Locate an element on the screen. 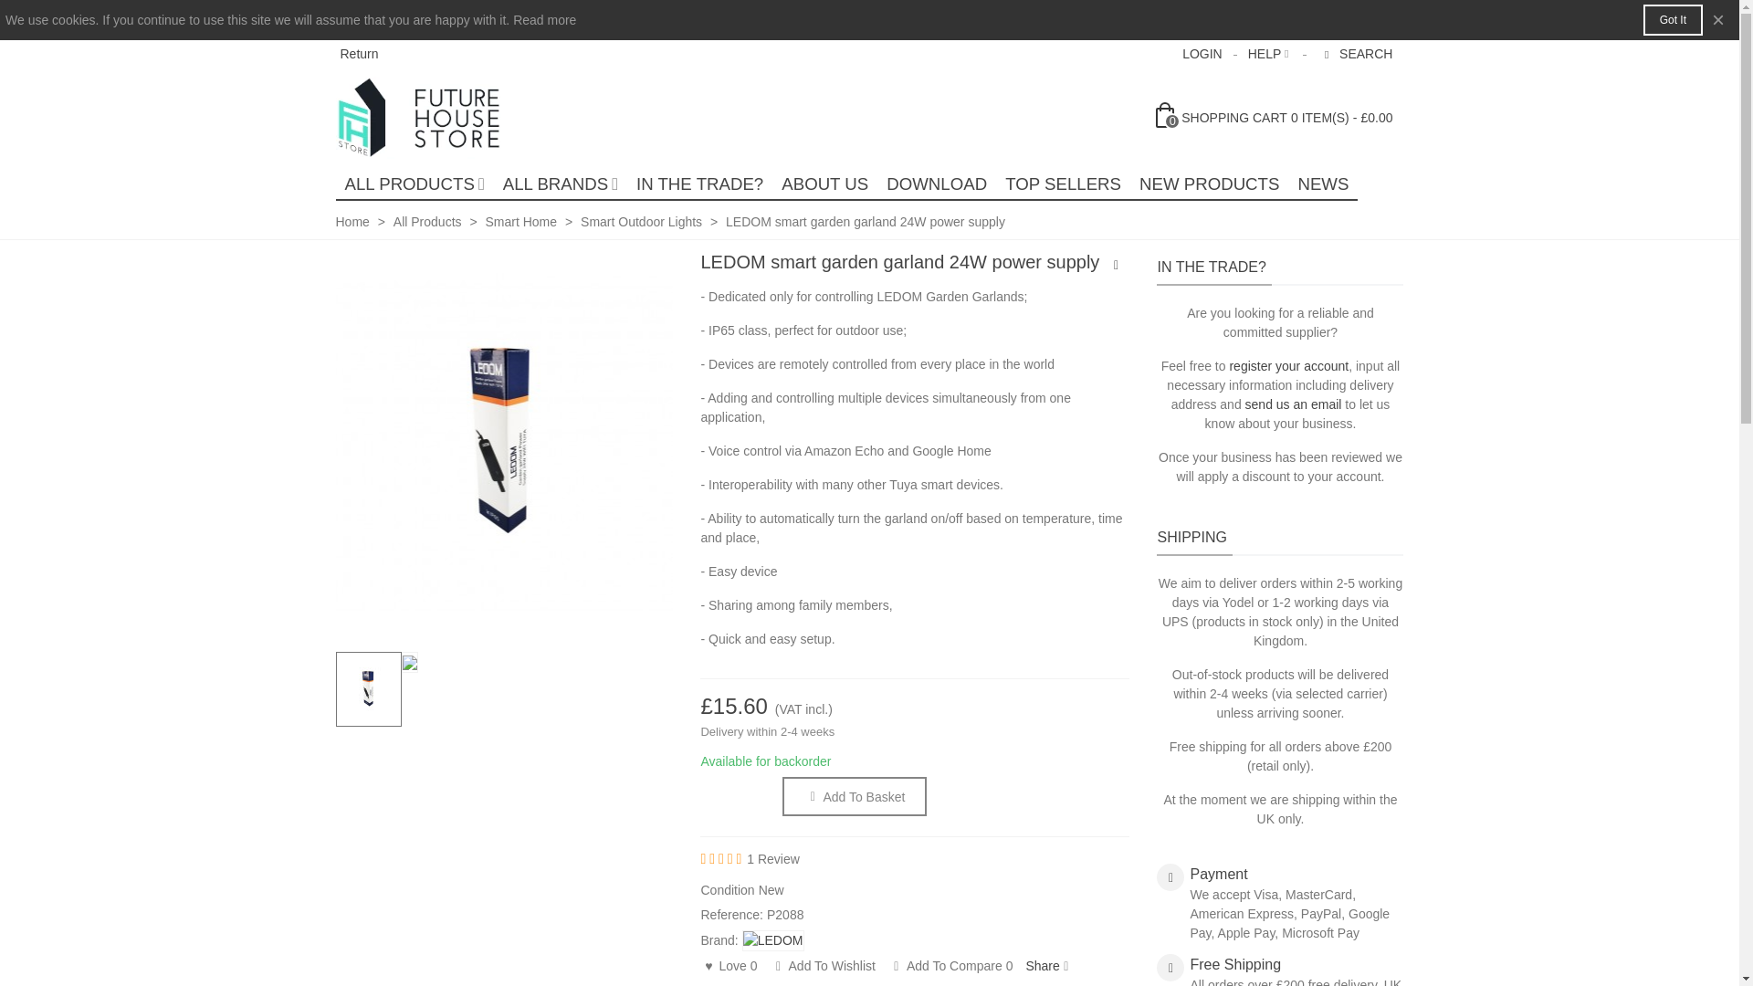 The width and height of the screenshot is (1753, 986). Click here to apply for returns is located at coordinates (359, 52).